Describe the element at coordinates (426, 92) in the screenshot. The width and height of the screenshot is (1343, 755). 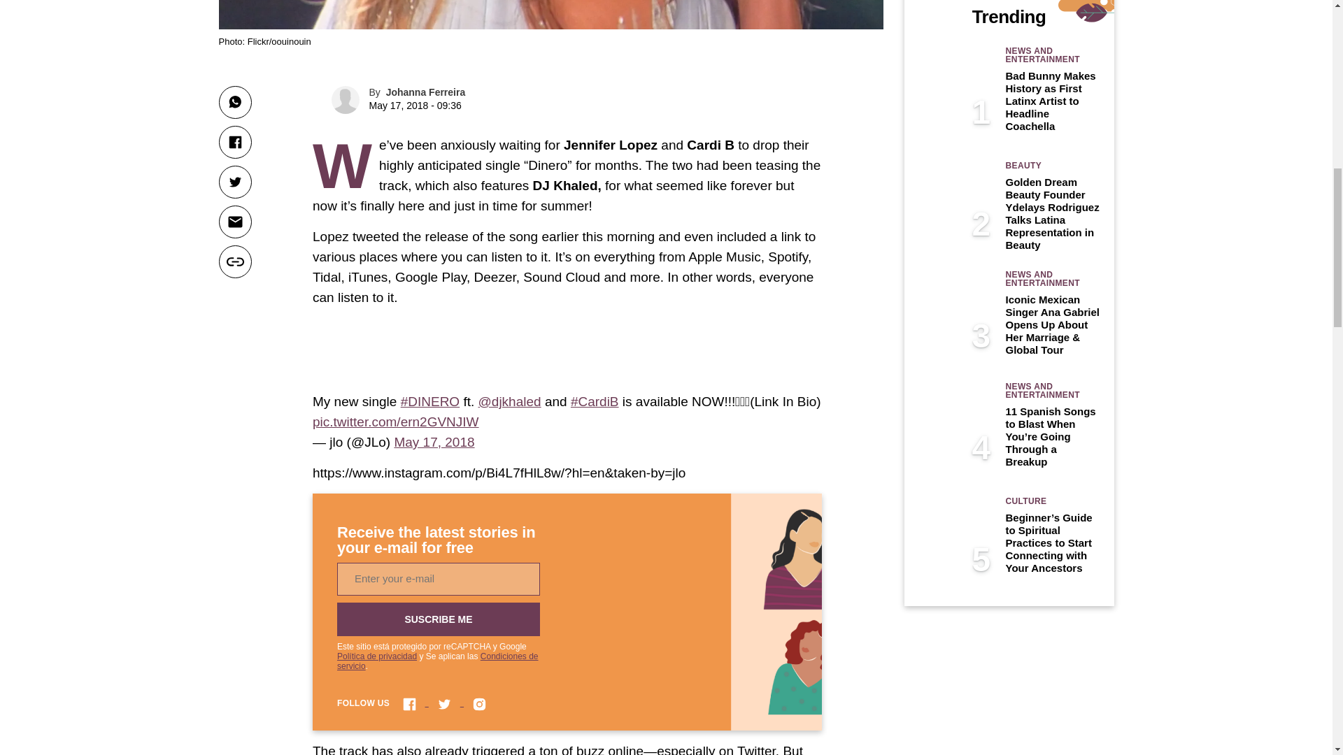
I see `Johanna Ferreira` at that location.